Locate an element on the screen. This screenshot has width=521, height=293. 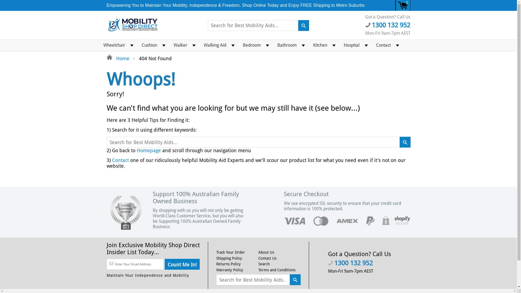
Shipping Policy is located at coordinates (229, 258).